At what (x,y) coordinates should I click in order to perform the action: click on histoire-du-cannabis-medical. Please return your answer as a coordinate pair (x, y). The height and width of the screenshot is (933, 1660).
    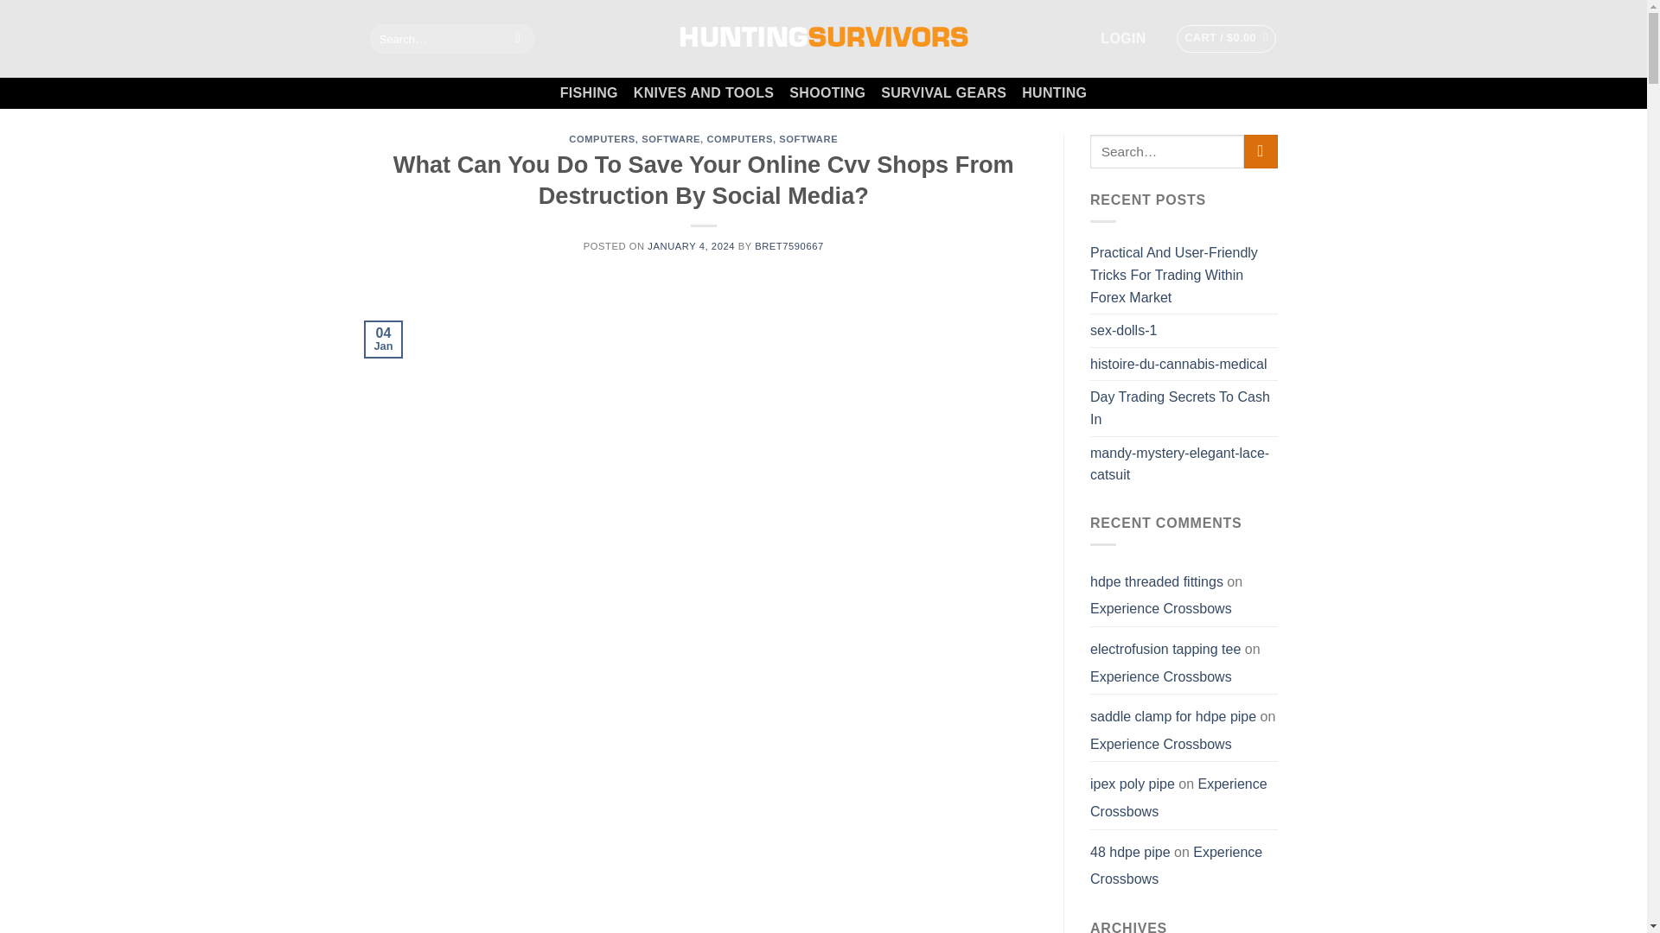
    Looking at the image, I should click on (1179, 364).